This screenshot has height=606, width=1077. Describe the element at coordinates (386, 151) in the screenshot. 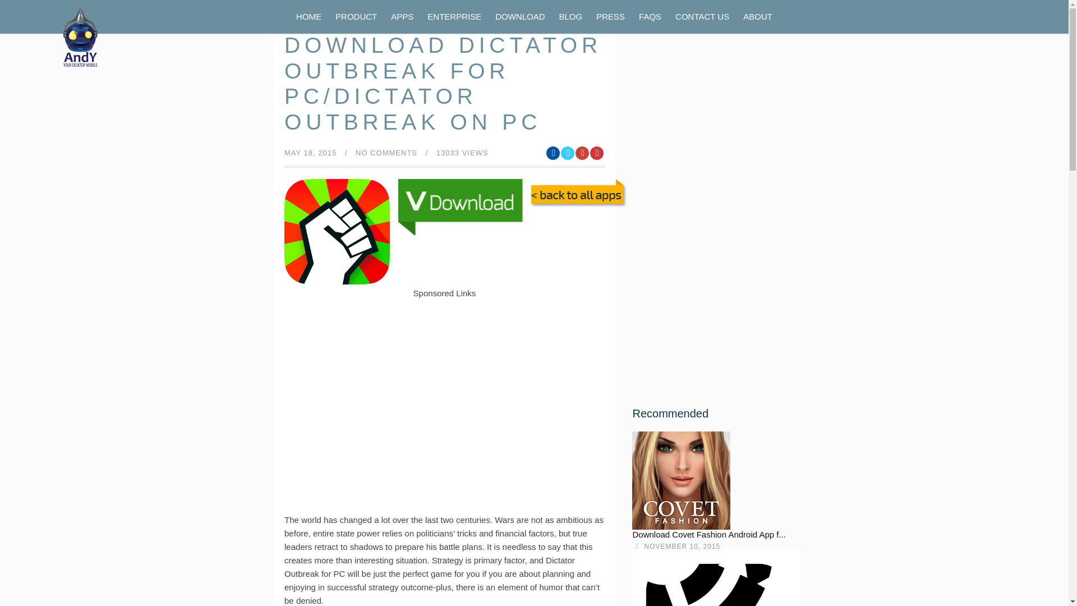

I see `NO COMMENTS` at that location.